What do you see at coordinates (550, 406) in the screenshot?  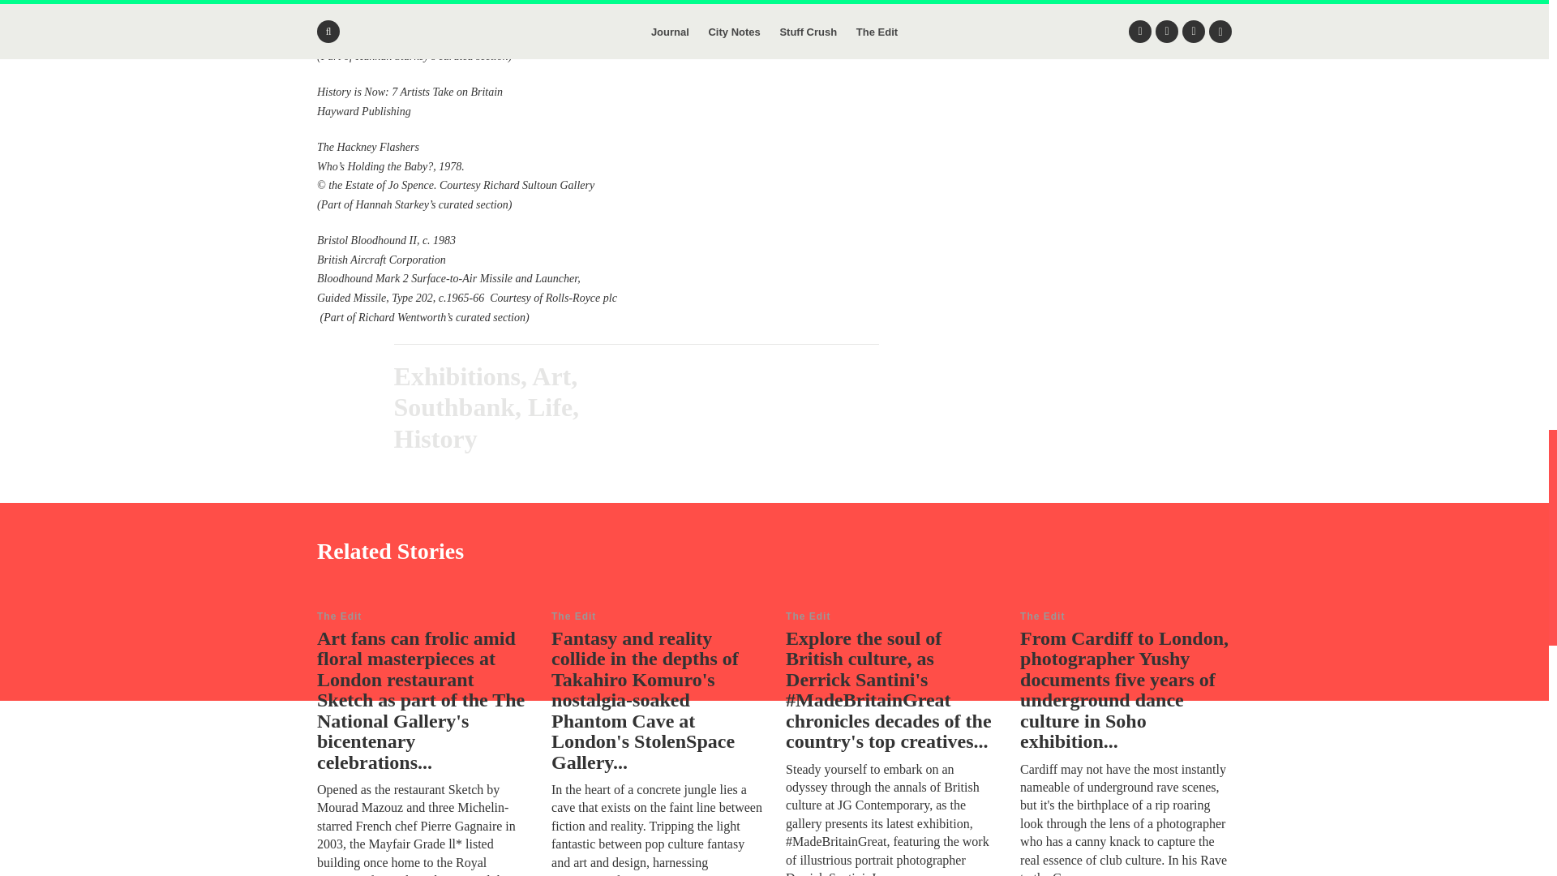 I see `Life` at bounding box center [550, 406].